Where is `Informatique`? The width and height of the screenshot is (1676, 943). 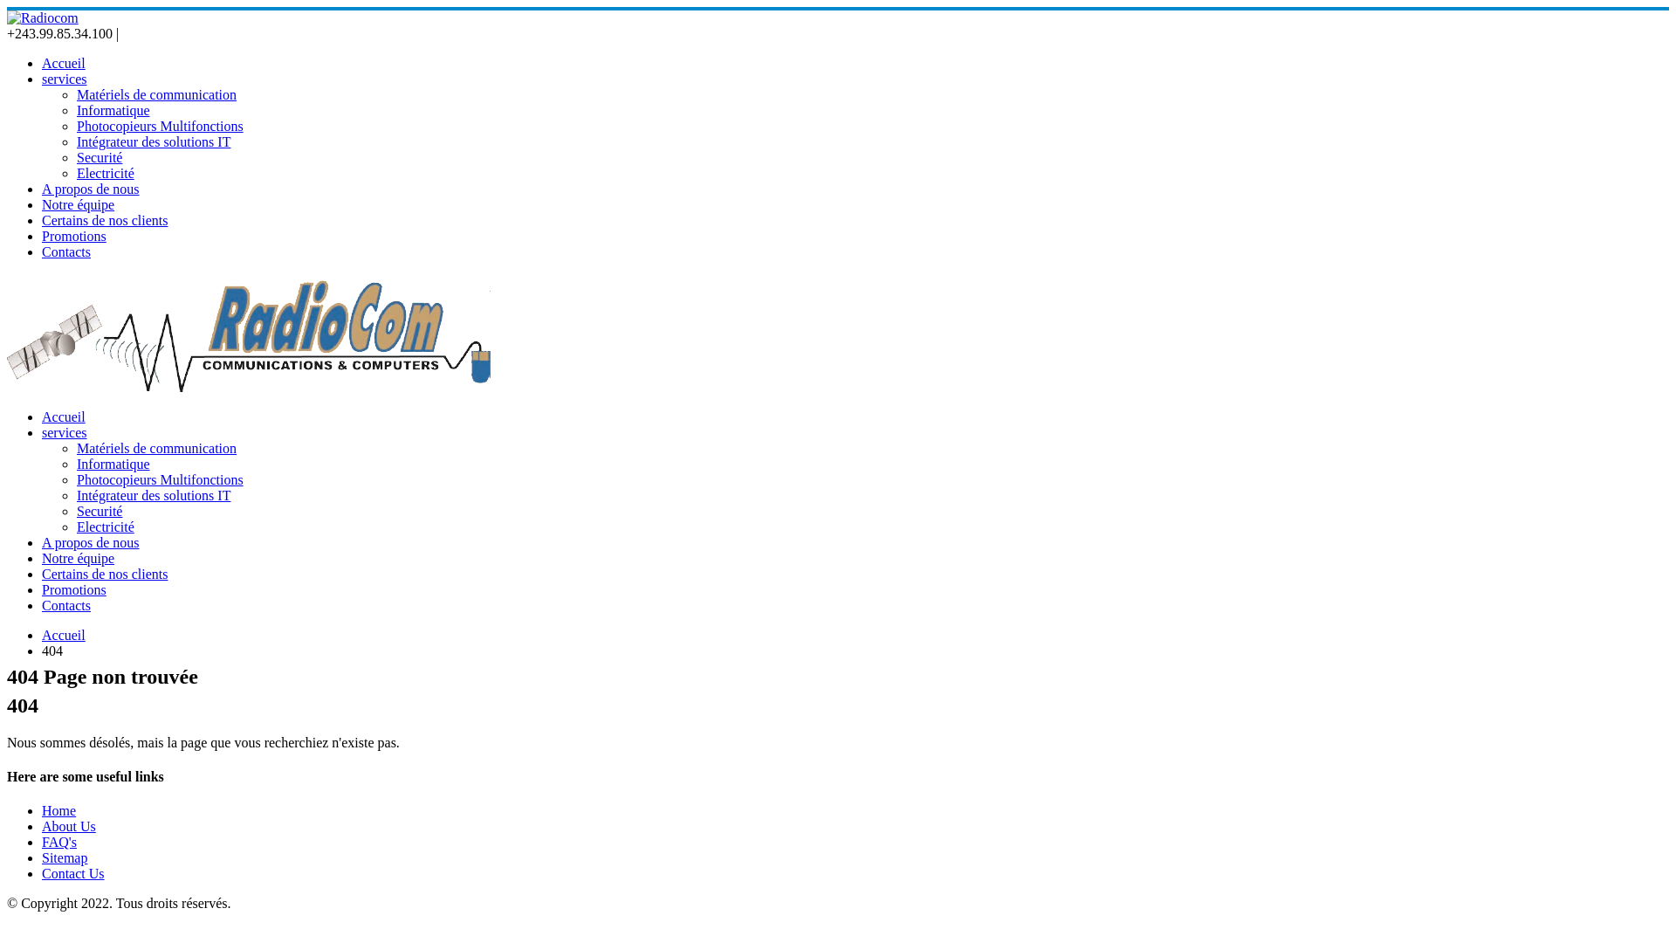
Informatique is located at coordinates (113, 465).